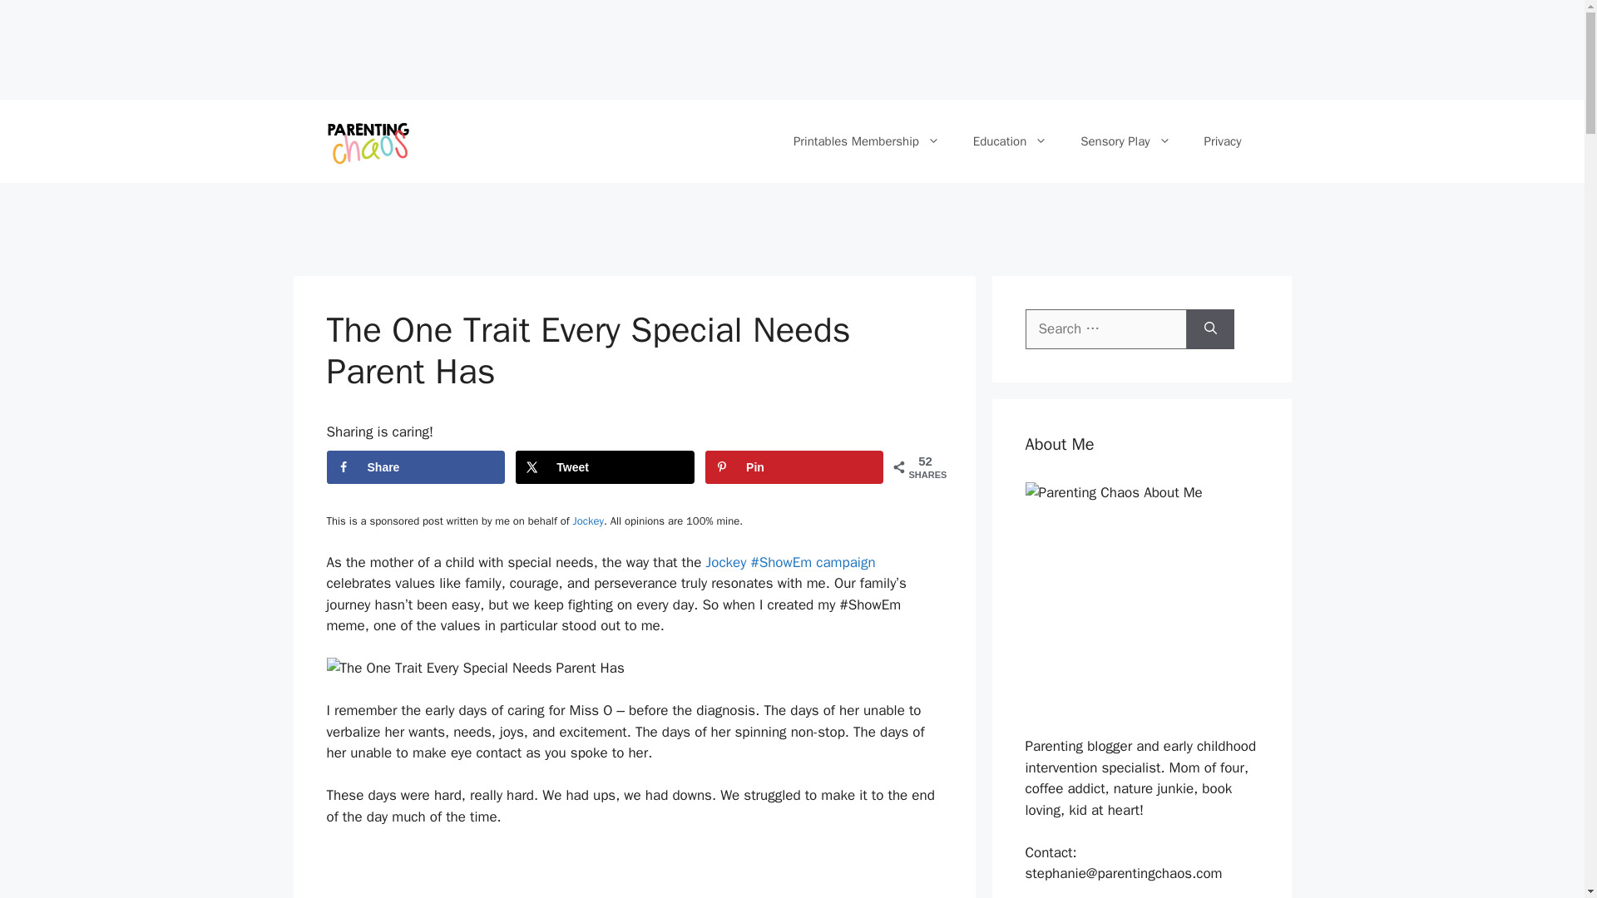 Image resolution: width=1597 pixels, height=898 pixels. Describe the element at coordinates (414, 467) in the screenshot. I see `Share` at that location.